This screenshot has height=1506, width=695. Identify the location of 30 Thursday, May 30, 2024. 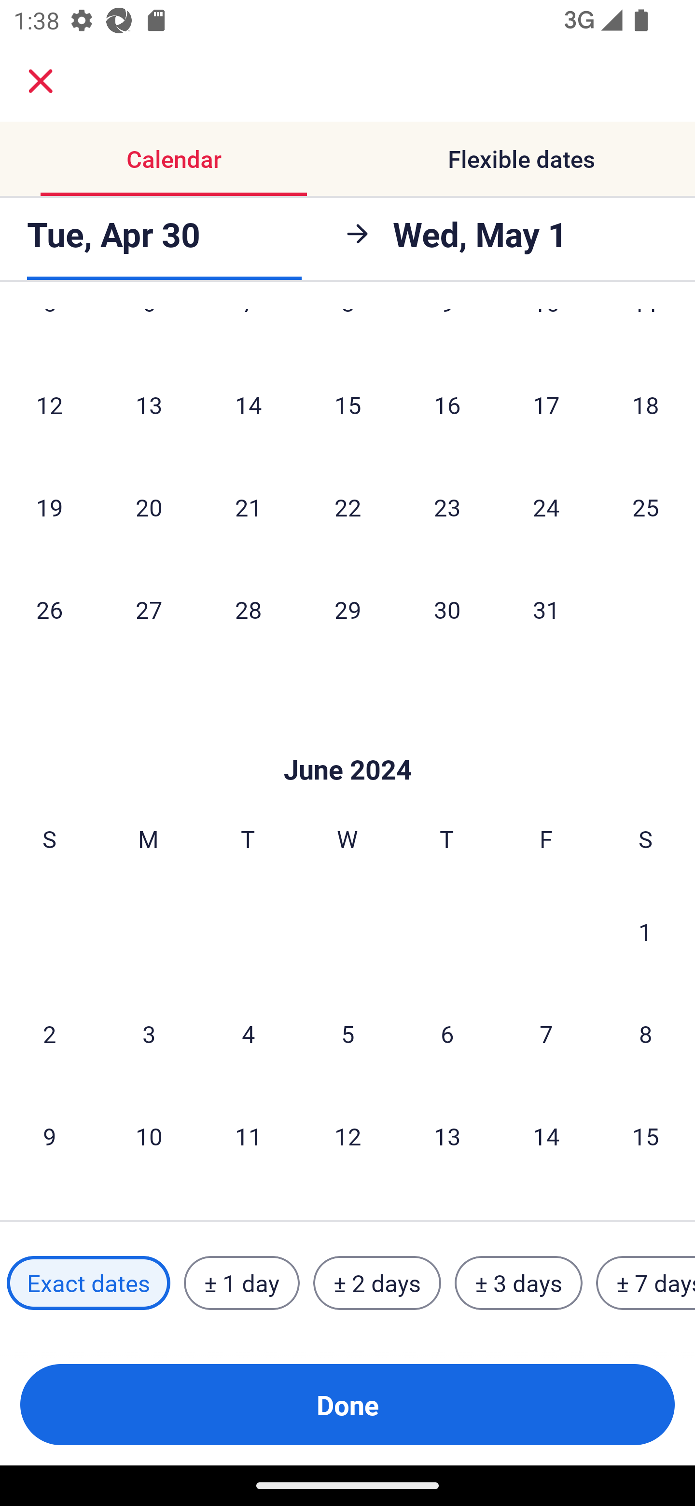
(447, 610).